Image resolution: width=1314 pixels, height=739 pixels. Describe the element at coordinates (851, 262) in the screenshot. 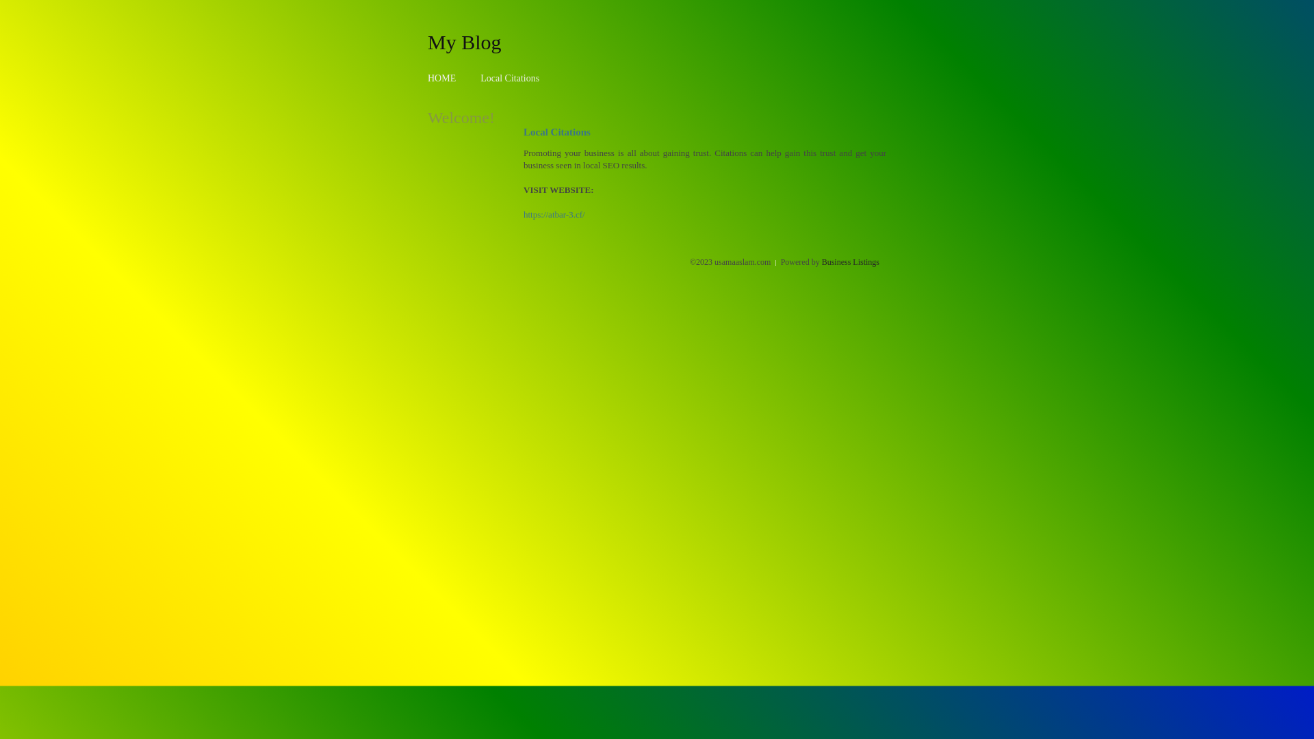

I see `Business Listings` at that location.